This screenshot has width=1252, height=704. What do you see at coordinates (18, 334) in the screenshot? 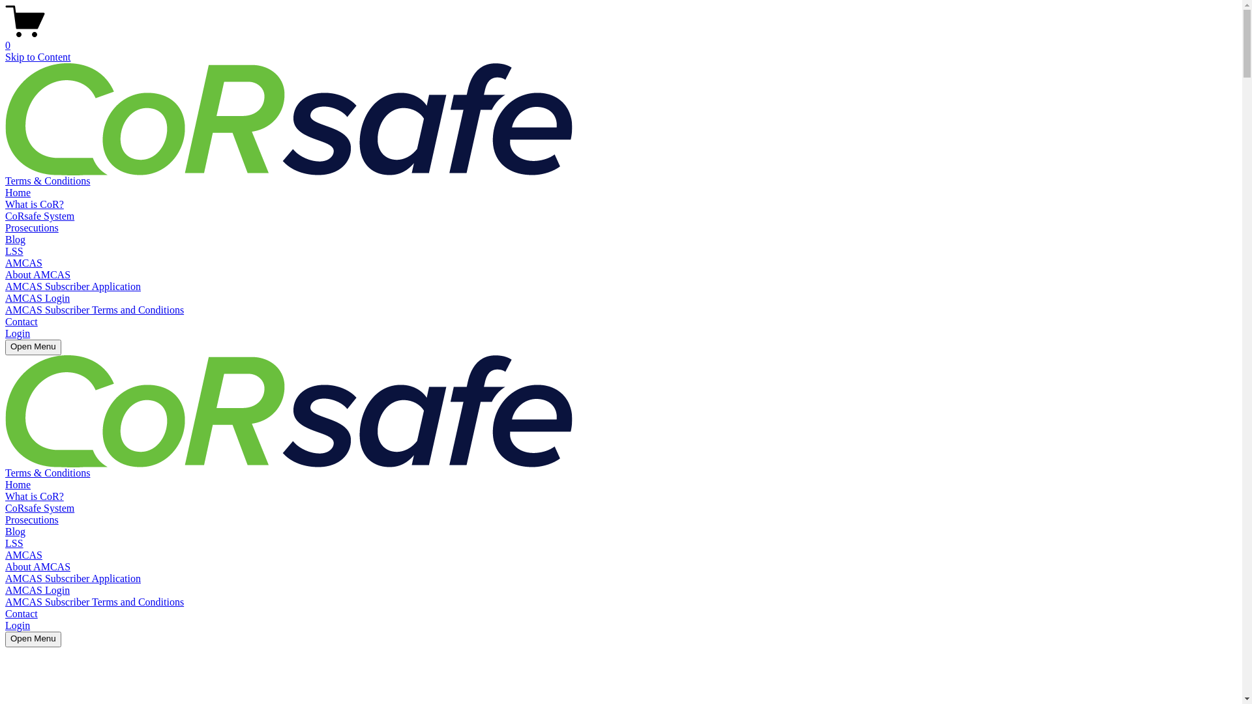
I see `Login` at bounding box center [18, 334].